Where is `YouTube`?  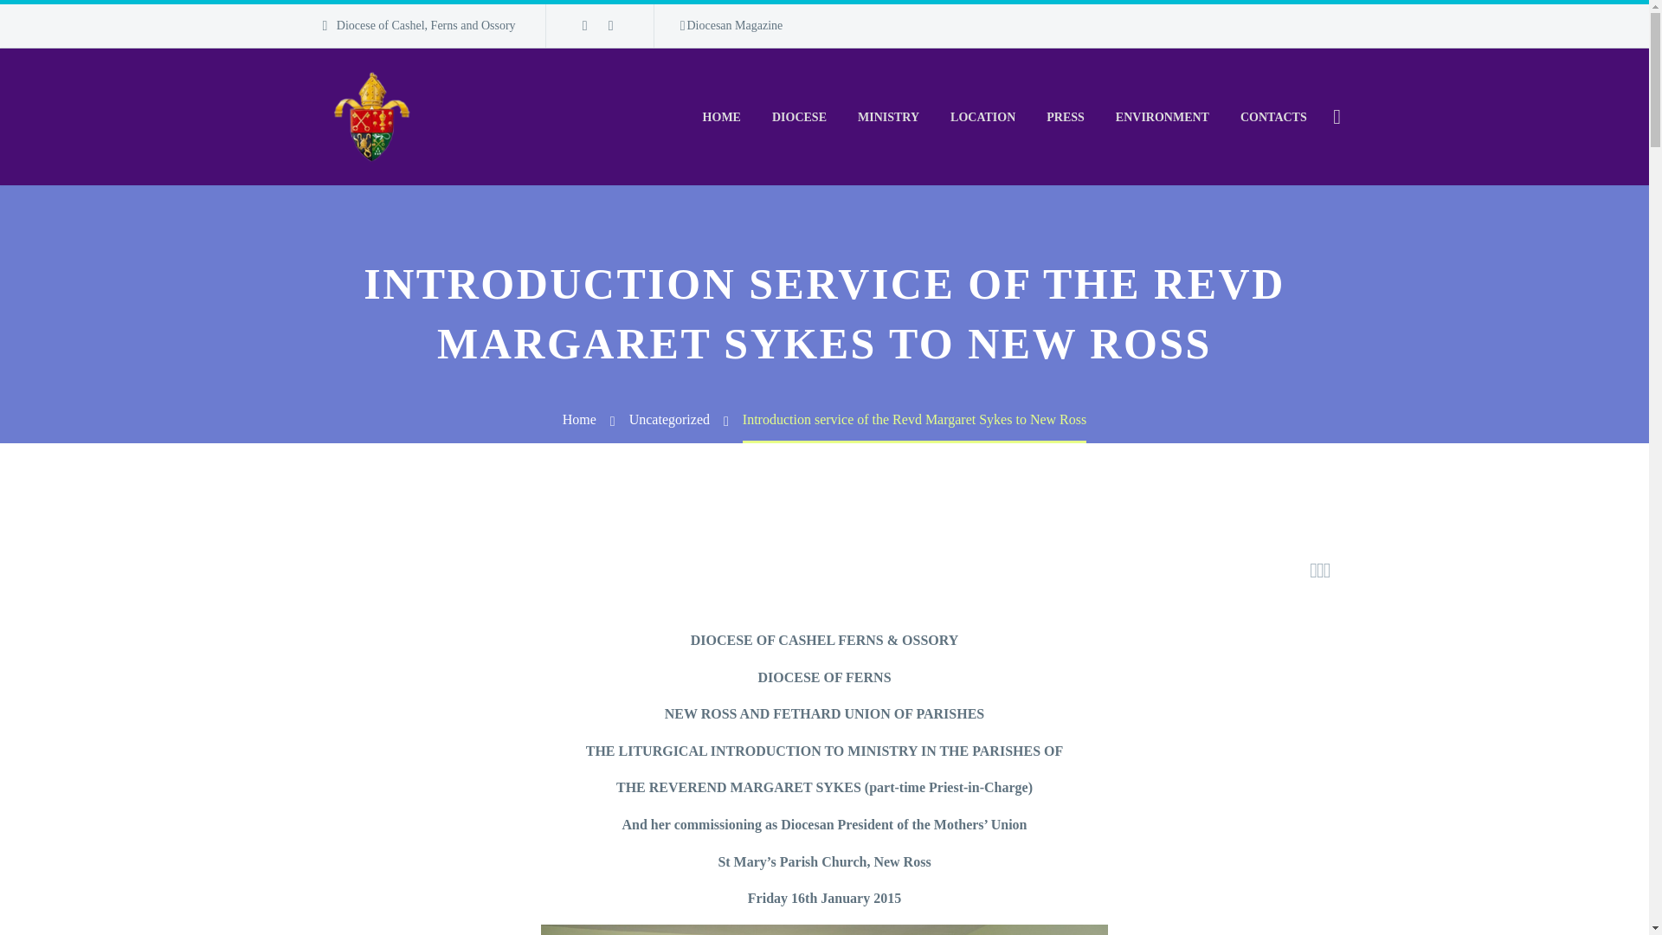
YouTube is located at coordinates (611, 25).